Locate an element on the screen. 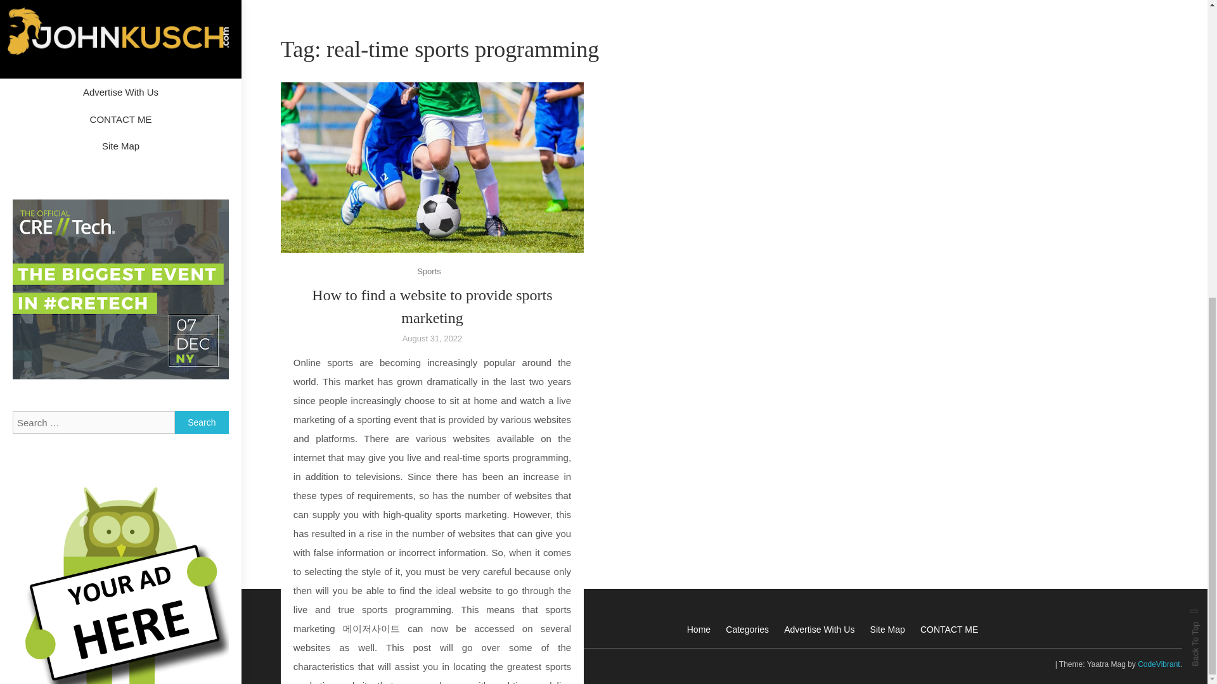 This screenshot has height=684, width=1217. experience is located at coordinates (41, 422).